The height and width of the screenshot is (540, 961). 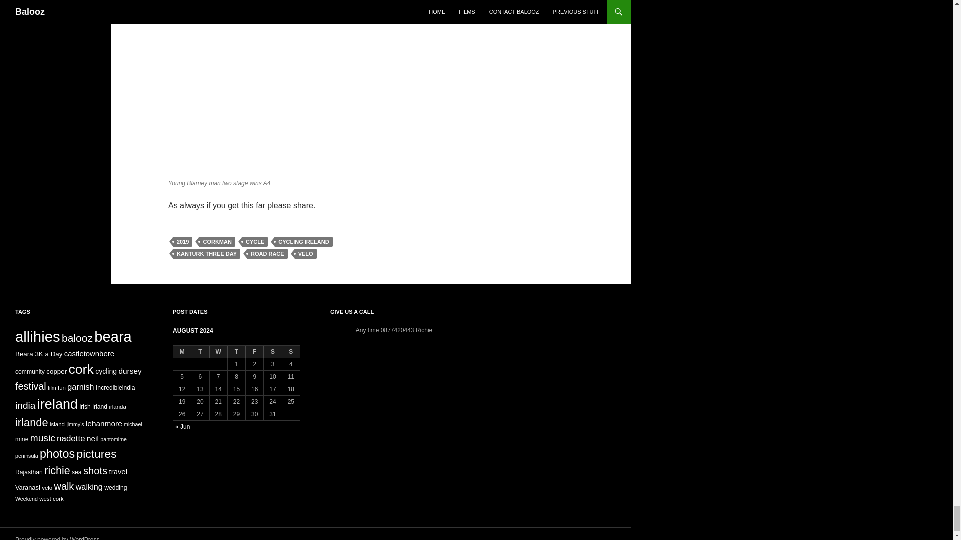 What do you see at coordinates (272, 352) in the screenshot?
I see `Saturday` at bounding box center [272, 352].